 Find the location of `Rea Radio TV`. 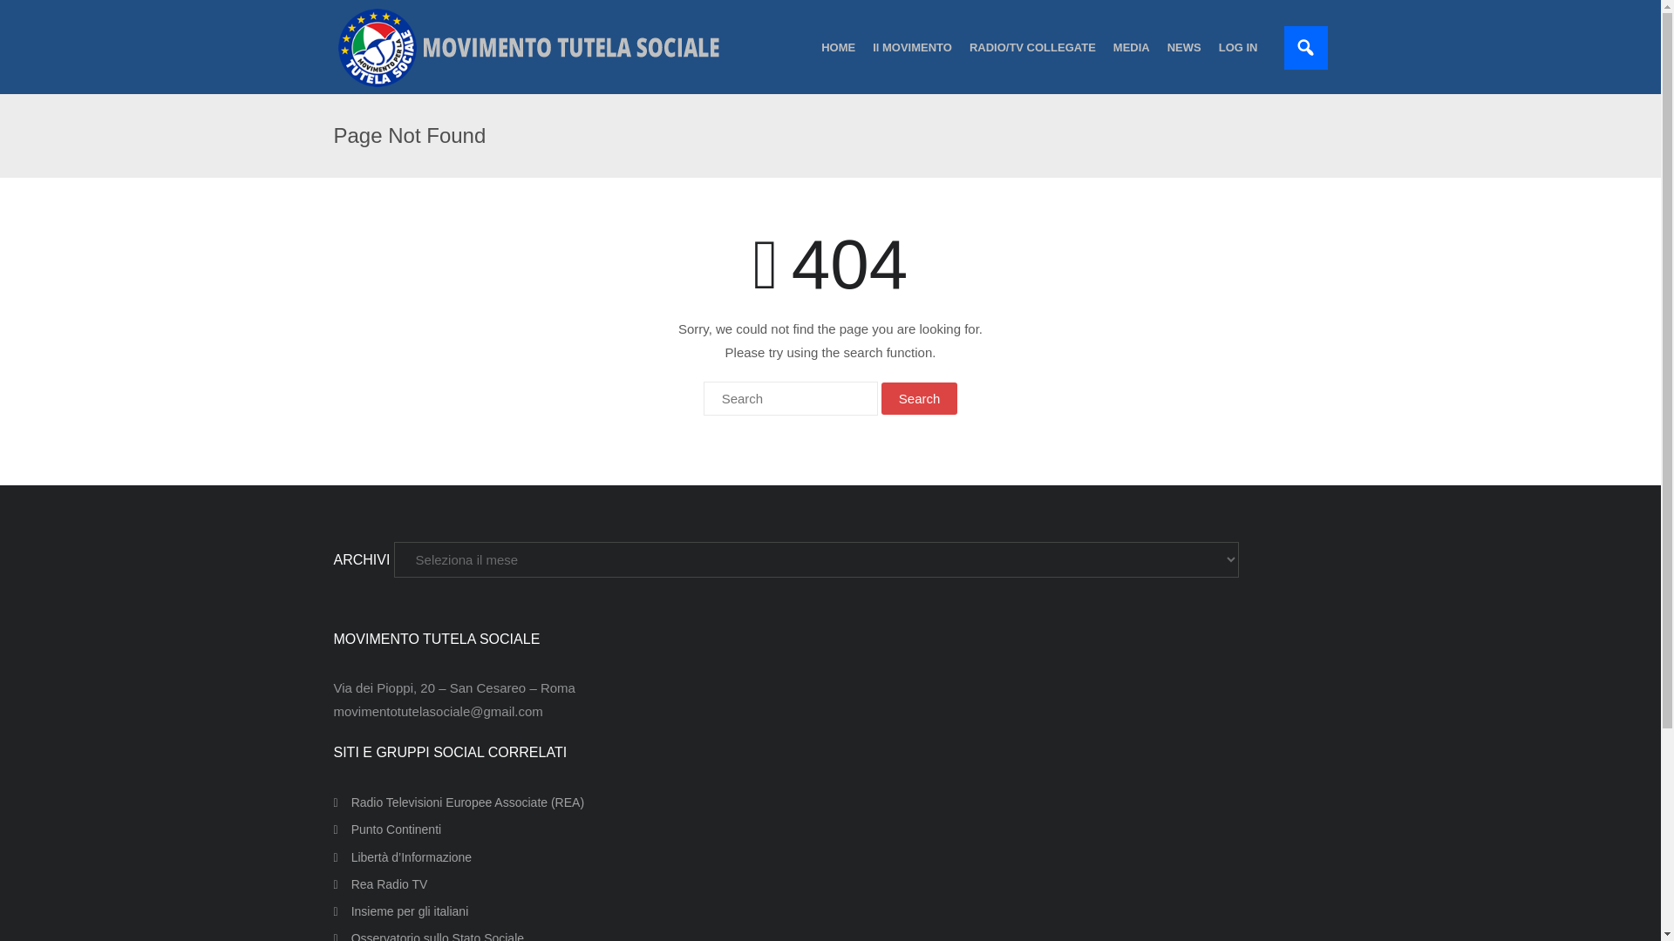

Rea Radio TV is located at coordinates (380, 885).